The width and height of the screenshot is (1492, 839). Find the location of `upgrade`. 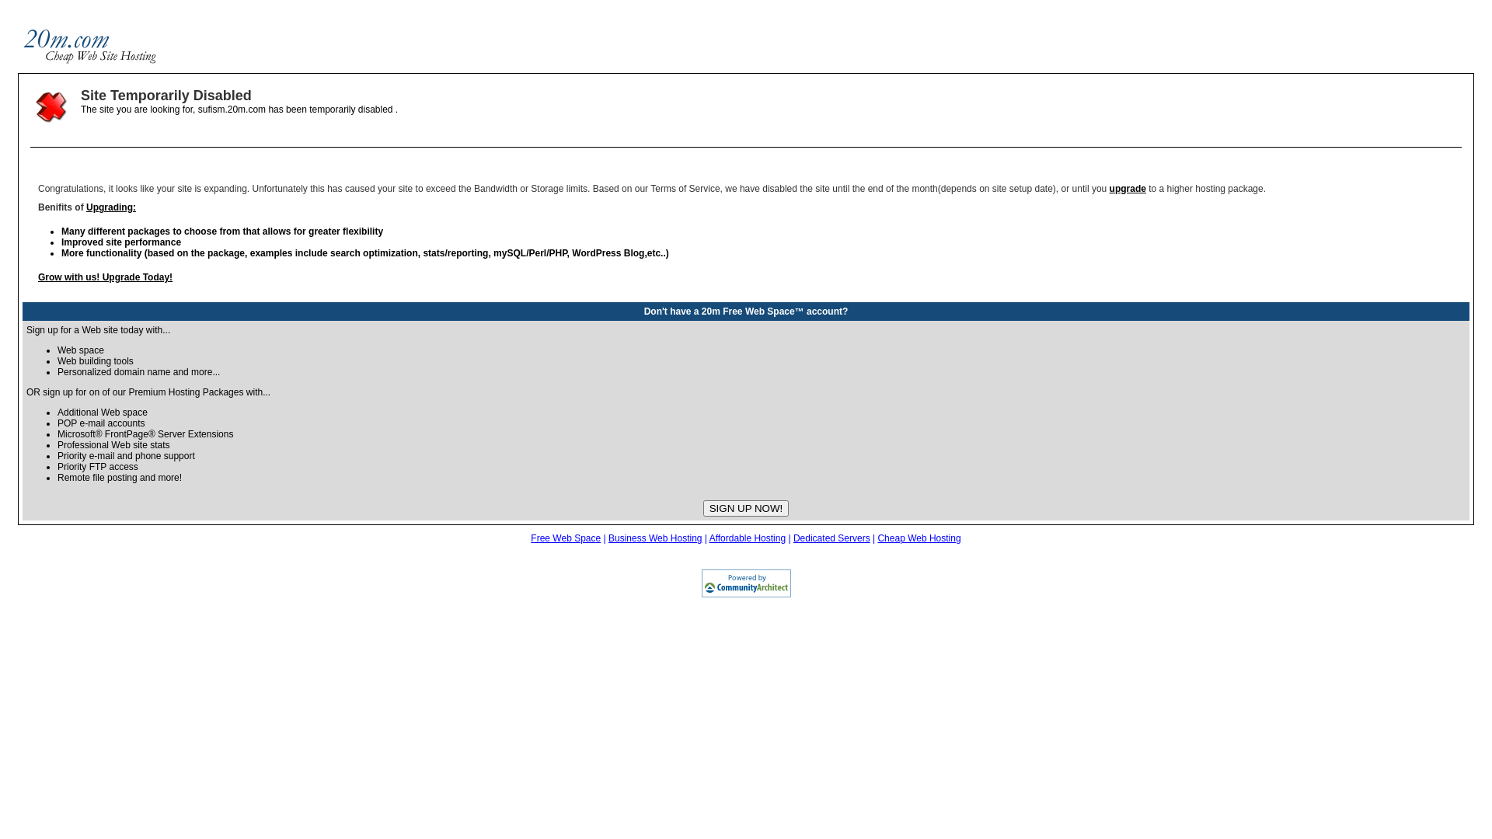

upgrade is located at coordinates (1128, 189).